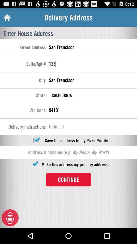  I want to click on delivery instructions, so click(93, 127).